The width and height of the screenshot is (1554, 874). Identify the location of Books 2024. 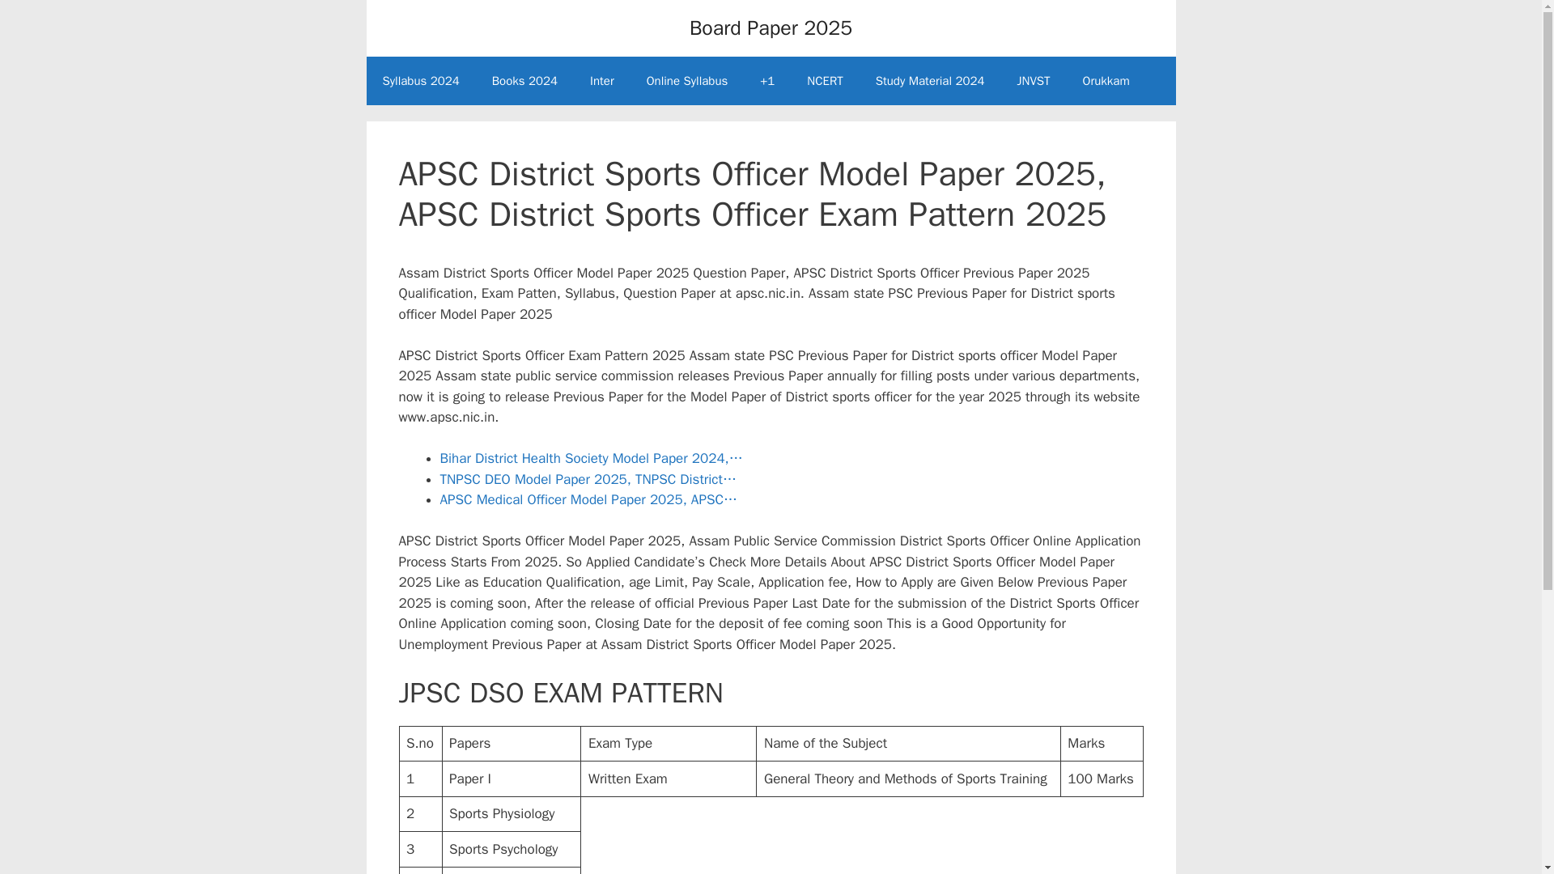
(524, 81).